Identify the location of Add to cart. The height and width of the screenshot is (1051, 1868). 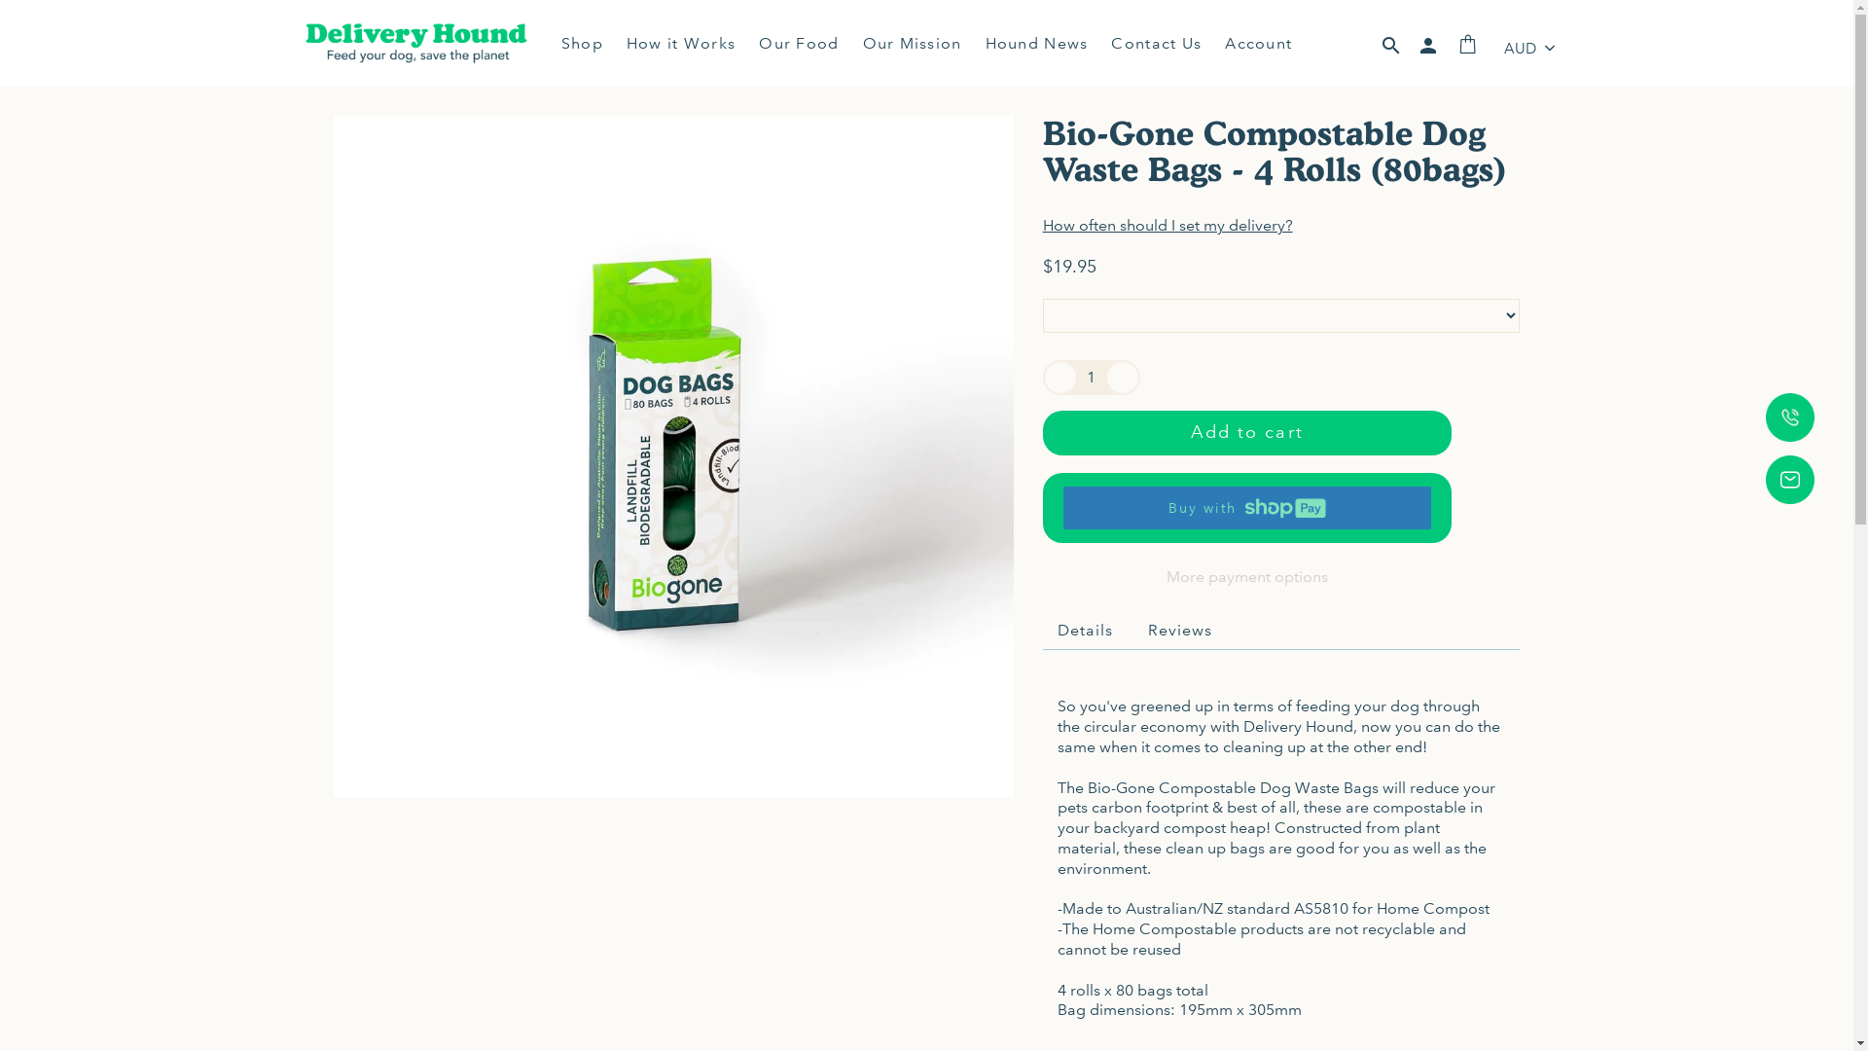
(1247, 433).